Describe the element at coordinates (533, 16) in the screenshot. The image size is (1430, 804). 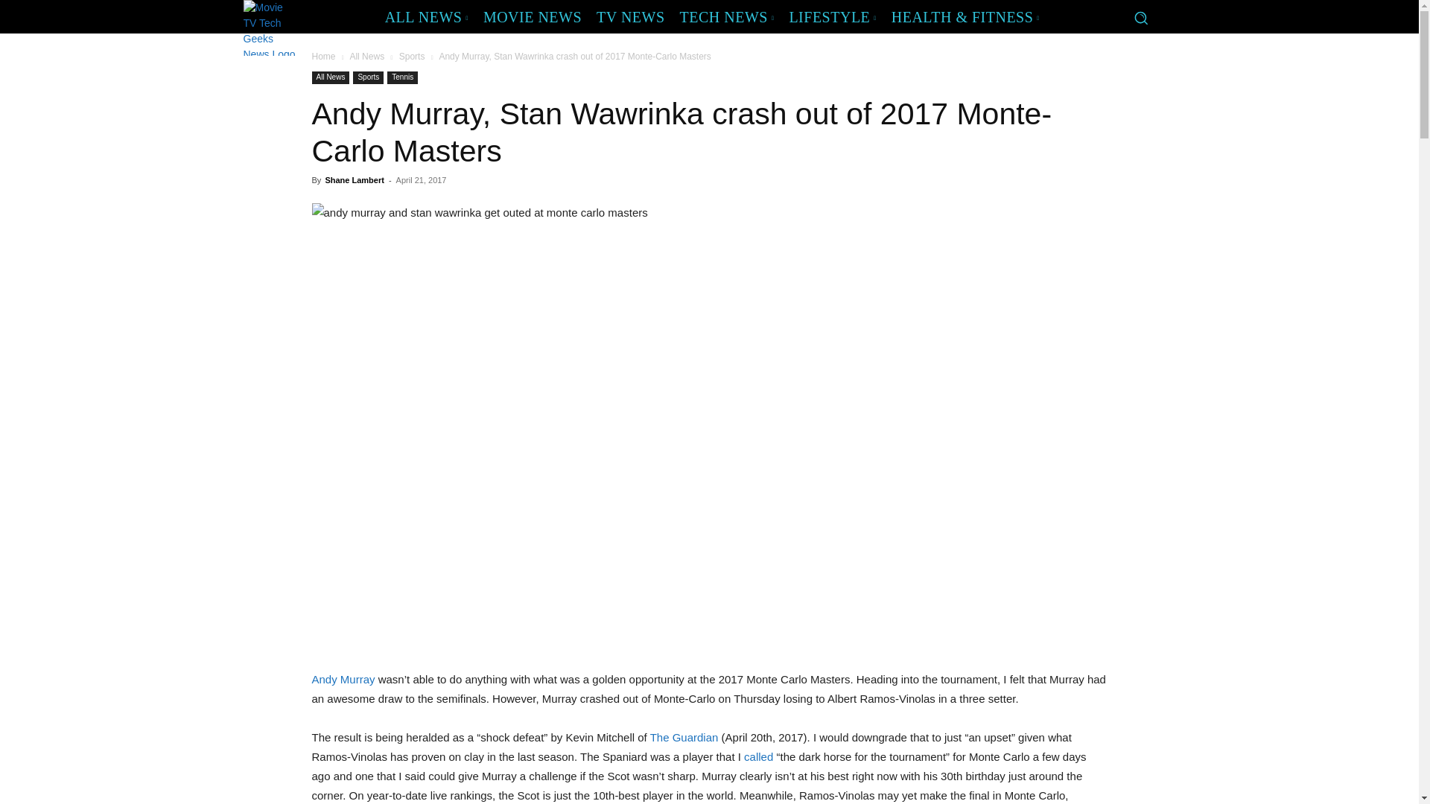
I see `MOVIE NEWS` at that location.